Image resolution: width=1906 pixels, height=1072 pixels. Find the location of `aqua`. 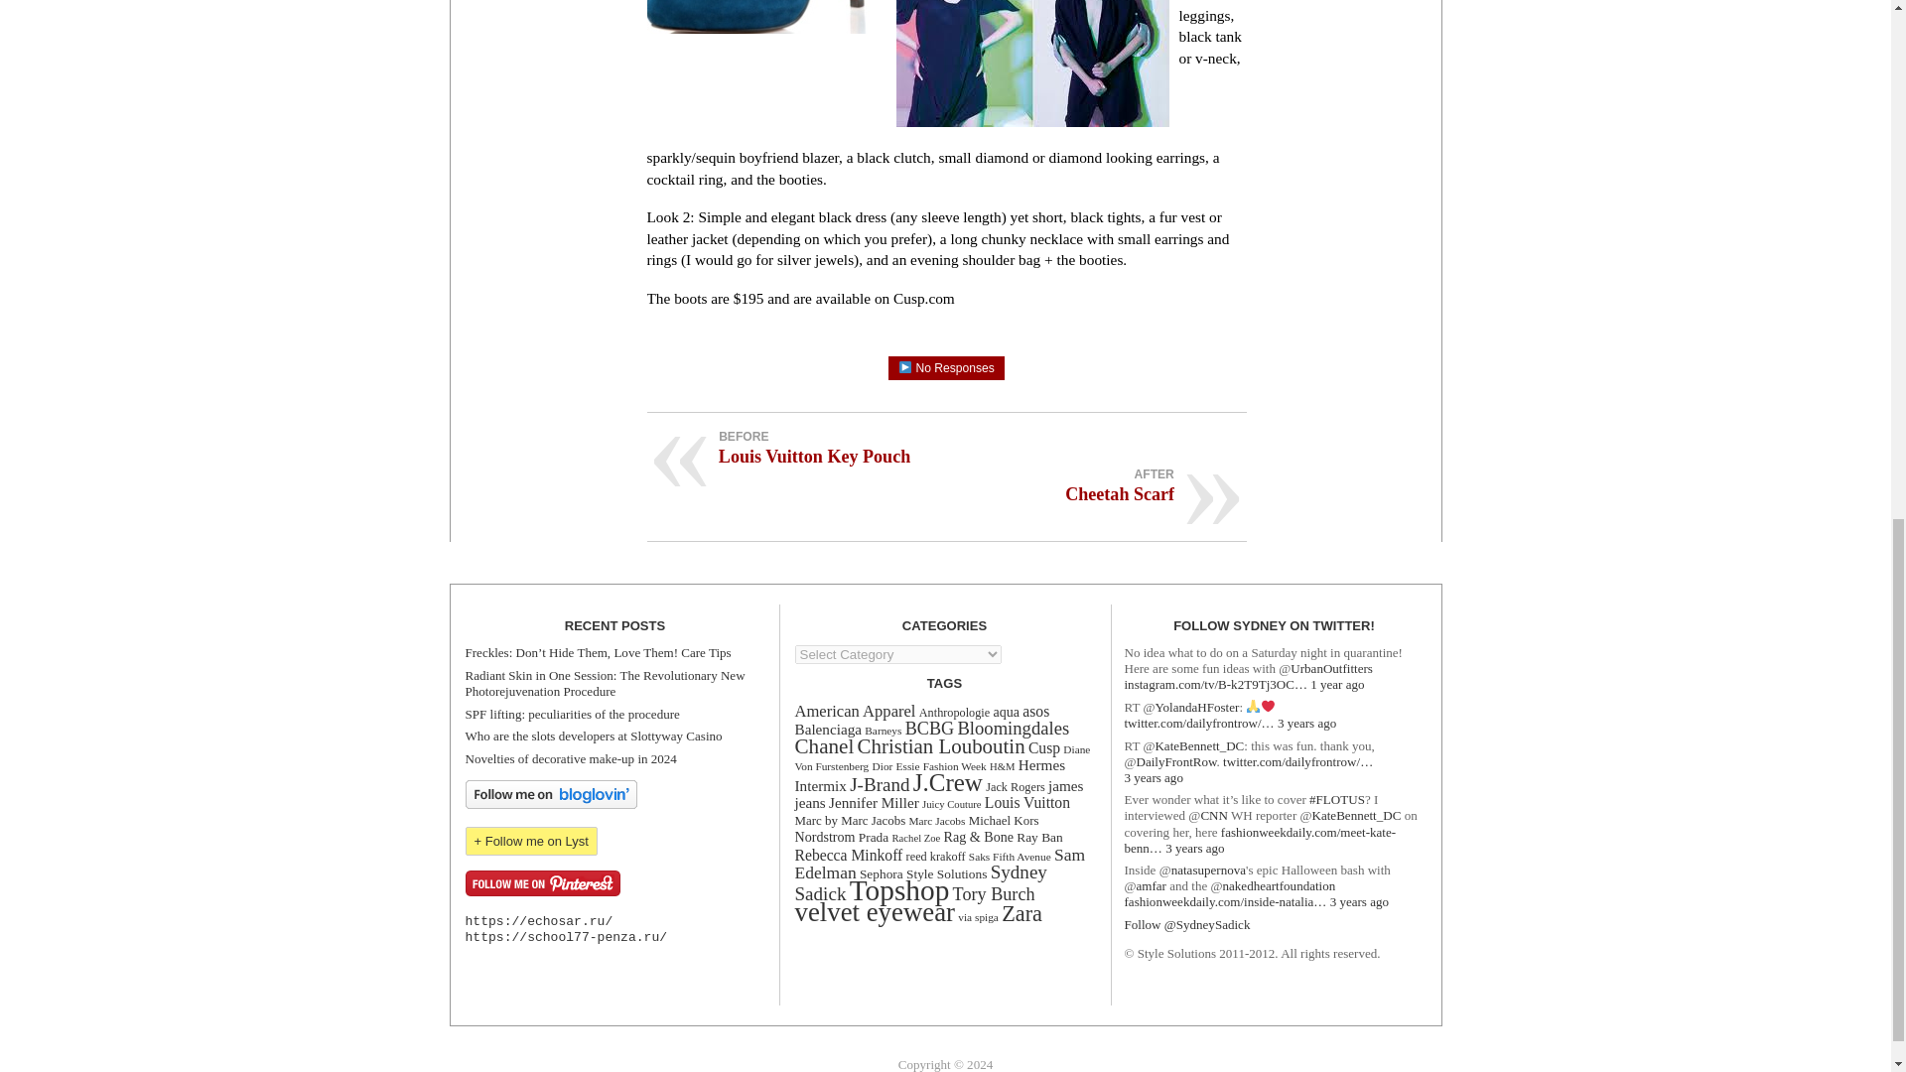

aqua is located at coordinates (1007, 711).